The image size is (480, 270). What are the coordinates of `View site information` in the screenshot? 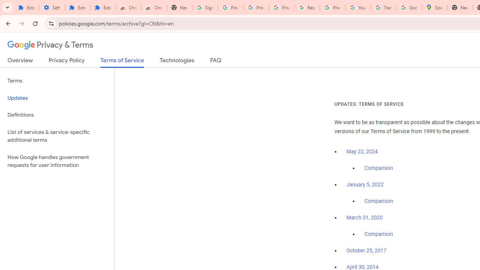 It's located at (51, 23).